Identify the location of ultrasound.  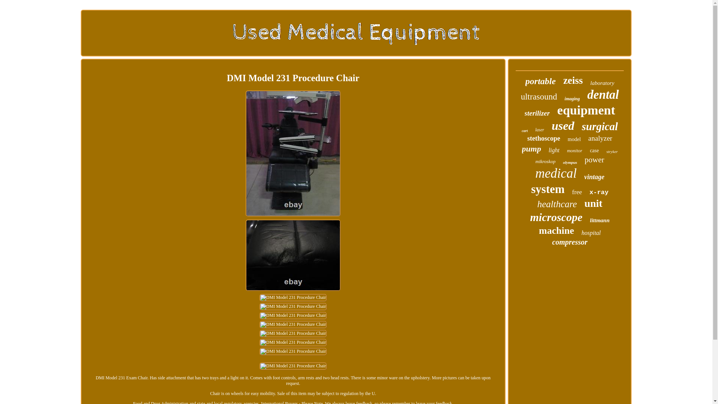
(539, 97).